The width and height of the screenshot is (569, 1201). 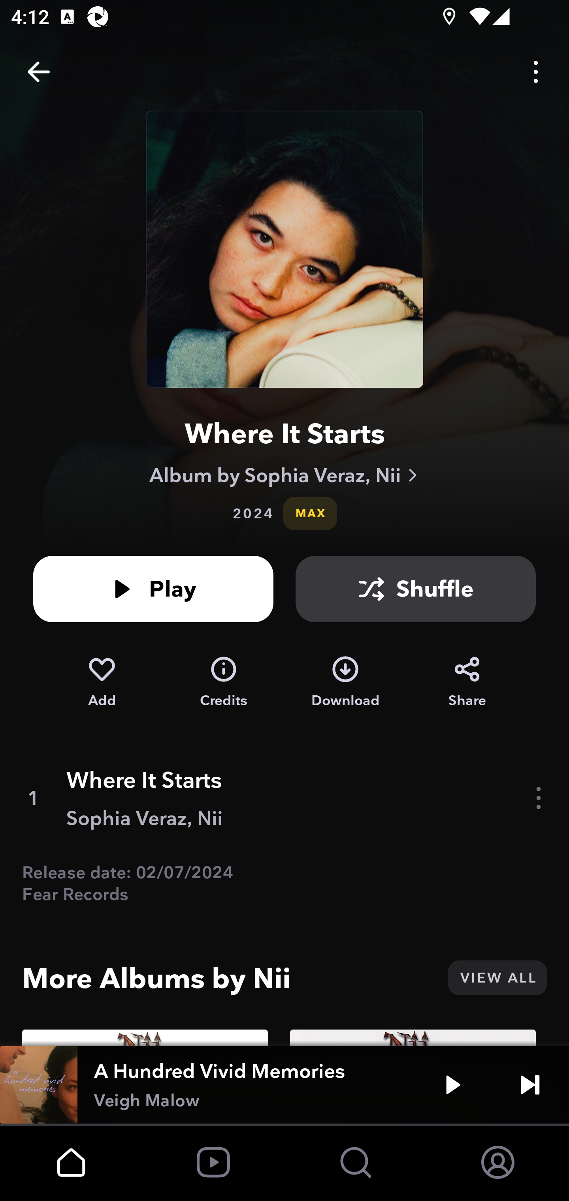 I want to click on Credits, so click(x=224, y=682).